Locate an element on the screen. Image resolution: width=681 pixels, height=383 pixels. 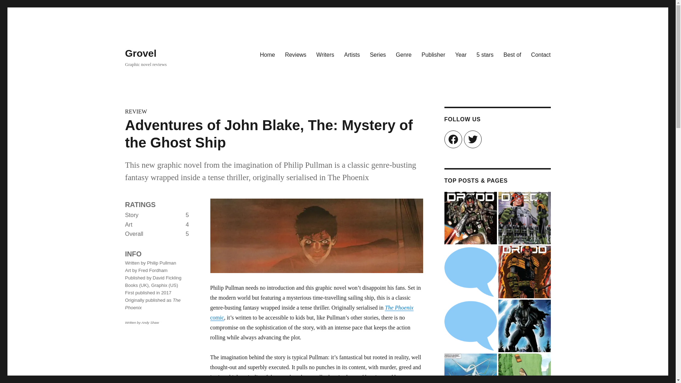
Reviews is located at coordinates (295, 54).